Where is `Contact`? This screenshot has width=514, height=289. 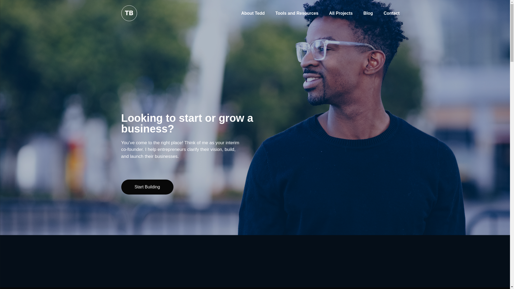 Contact is located at coordinates (391, 13).